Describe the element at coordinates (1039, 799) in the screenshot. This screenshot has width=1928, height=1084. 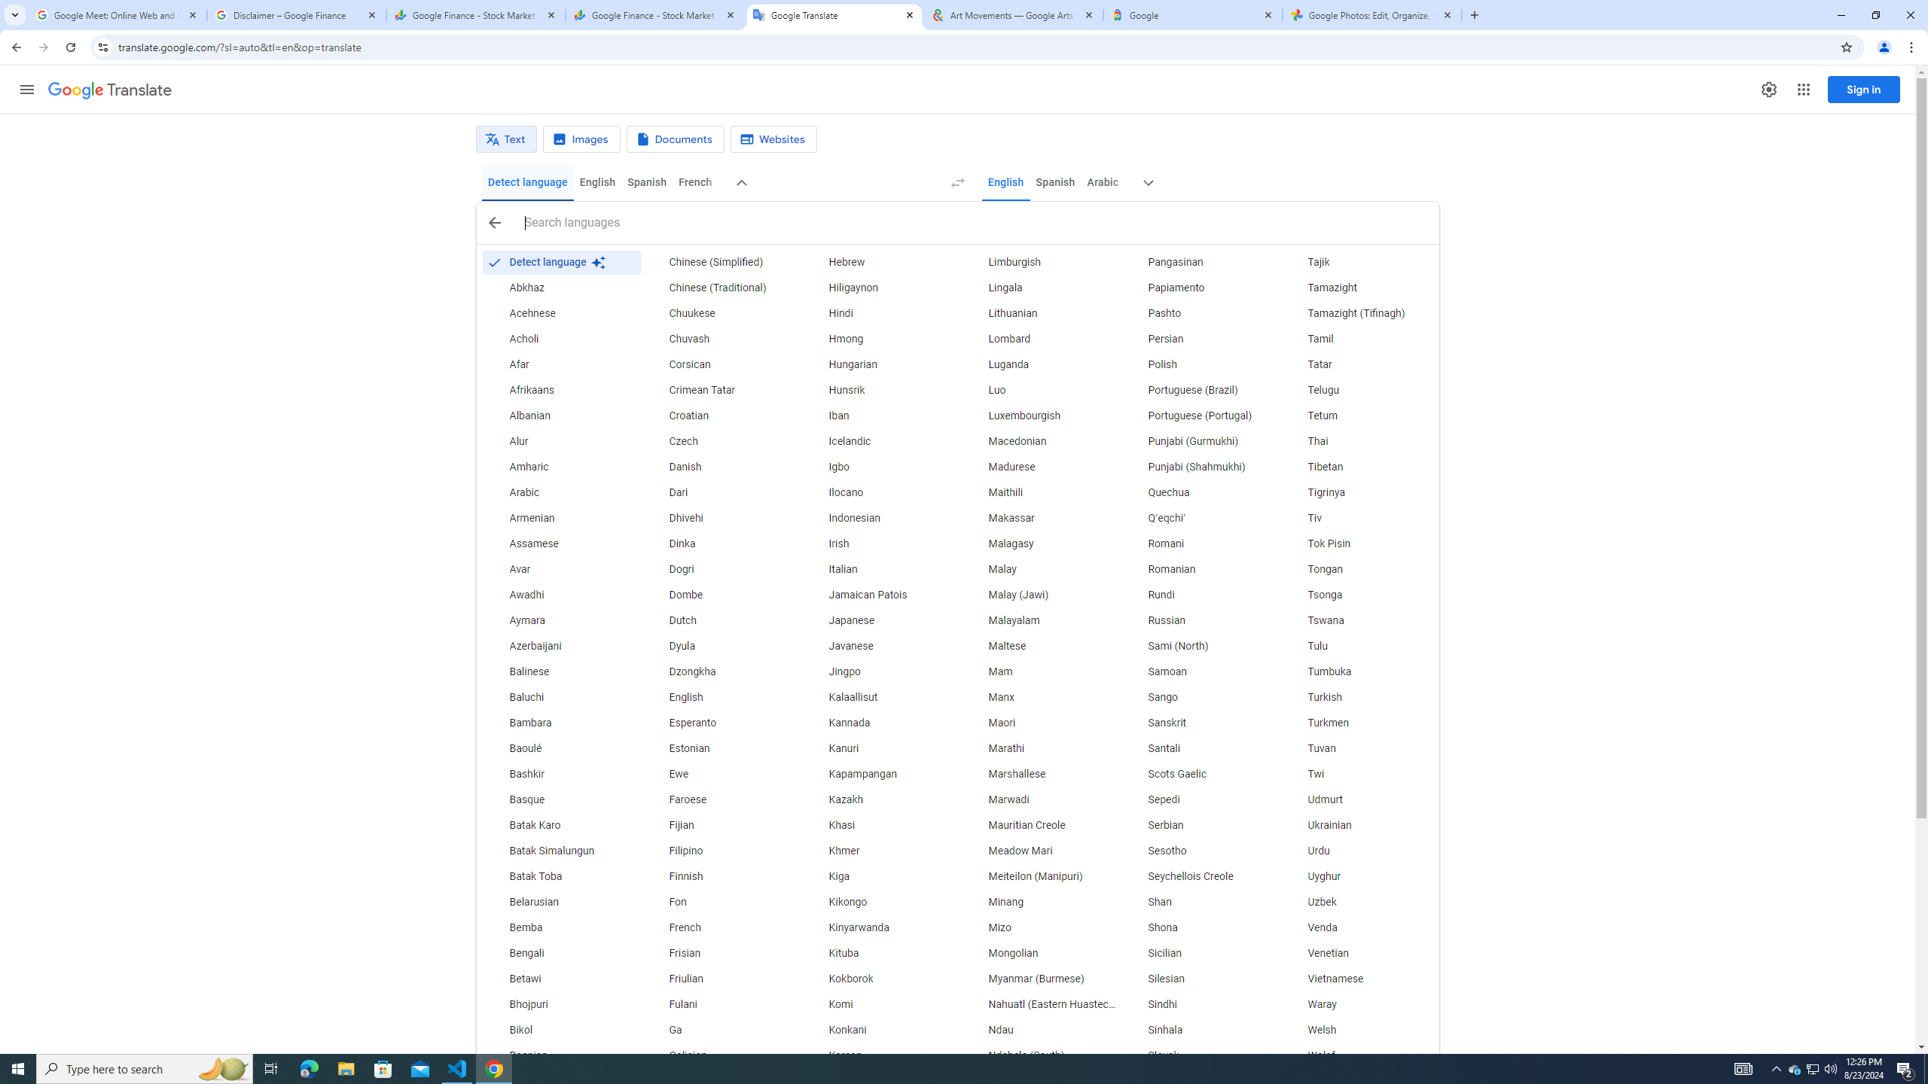
I see `Marwadi` at that location.